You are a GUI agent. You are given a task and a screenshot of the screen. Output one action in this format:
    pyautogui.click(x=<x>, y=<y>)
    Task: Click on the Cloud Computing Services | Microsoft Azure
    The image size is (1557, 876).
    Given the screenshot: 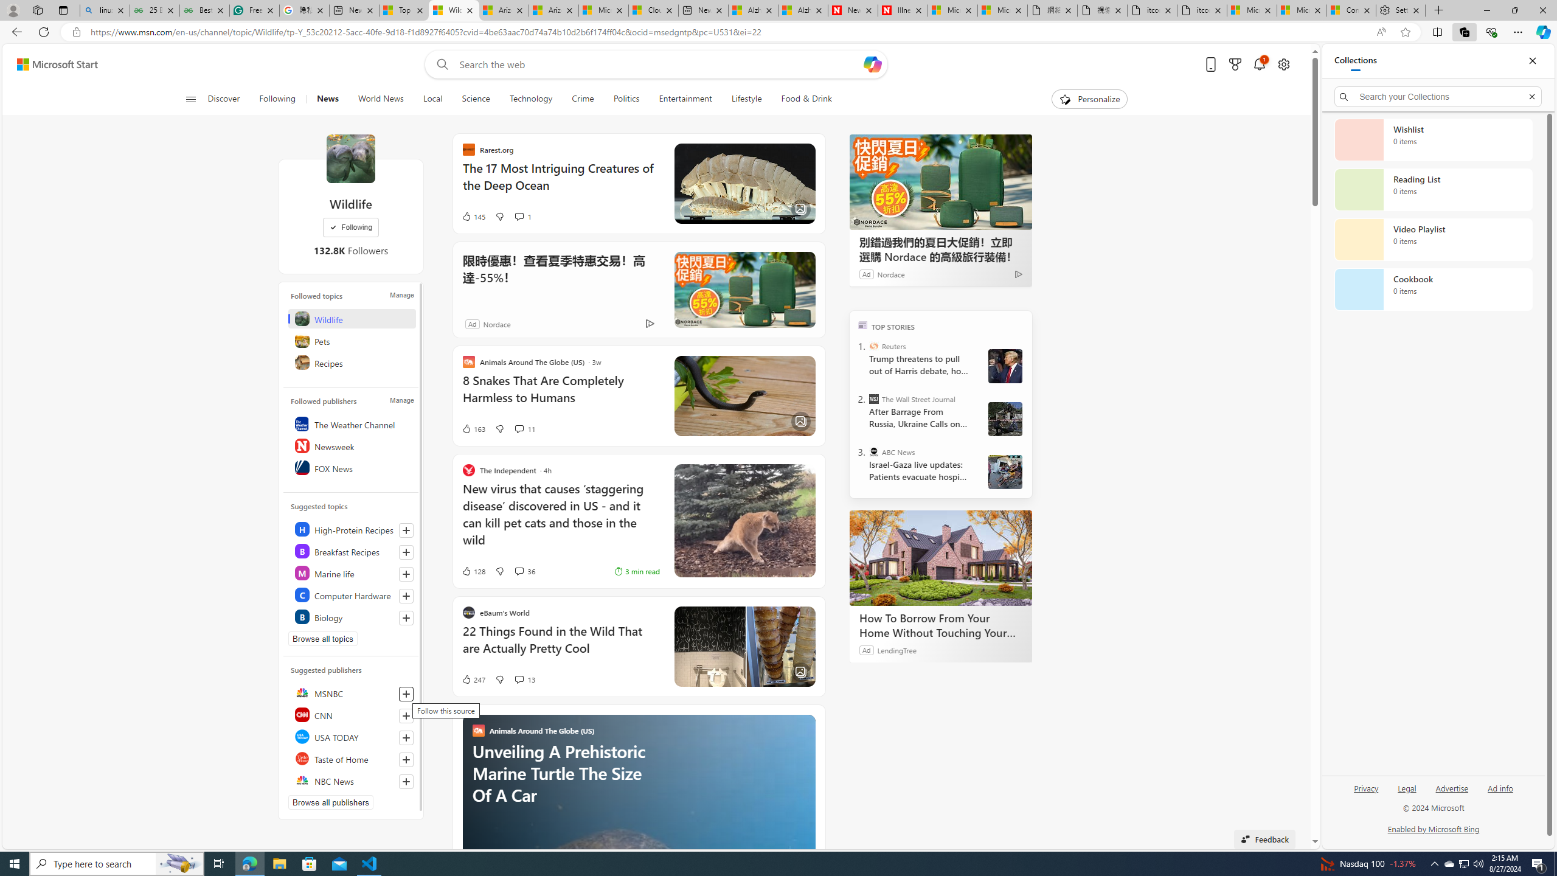 What is the action you would take?
    pyautogui.click(x=653, y=10)
    